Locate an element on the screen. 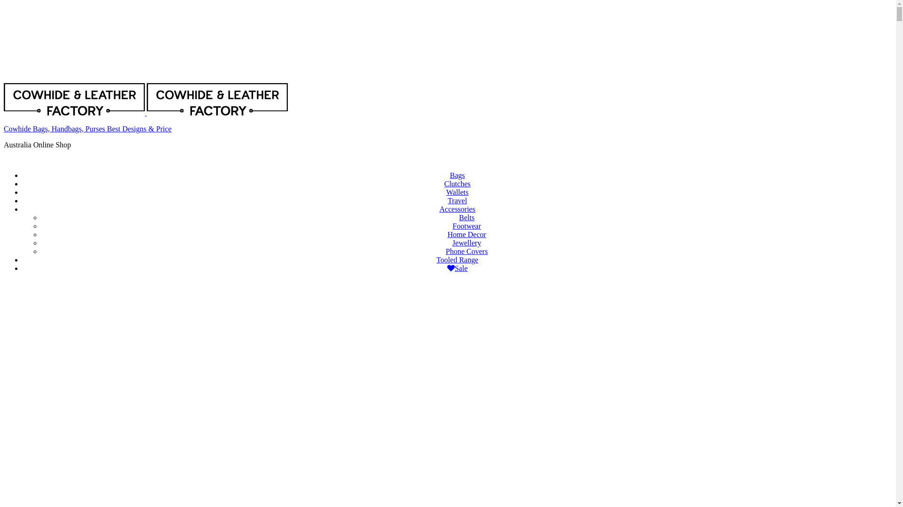  Accessories is located at coordinates (457, 209).